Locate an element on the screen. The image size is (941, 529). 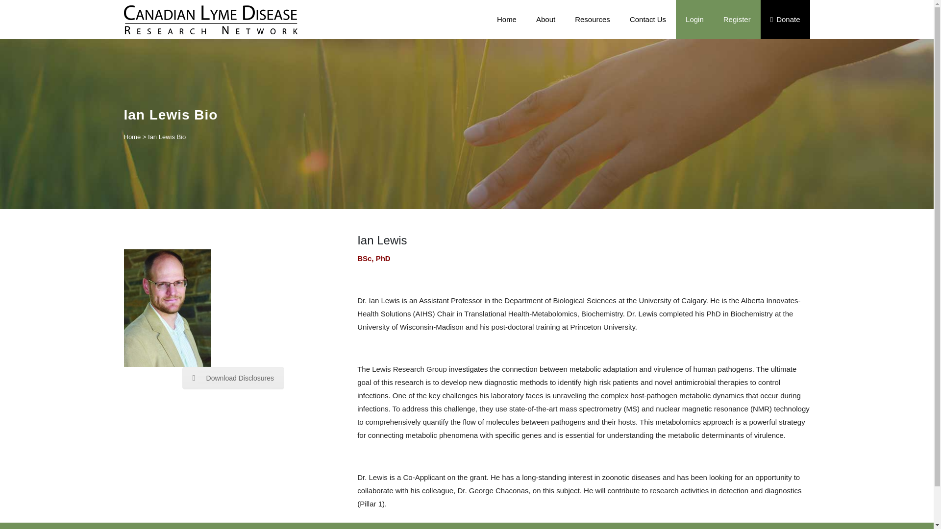
Download Disclosures is located at coordinates (233, 378).